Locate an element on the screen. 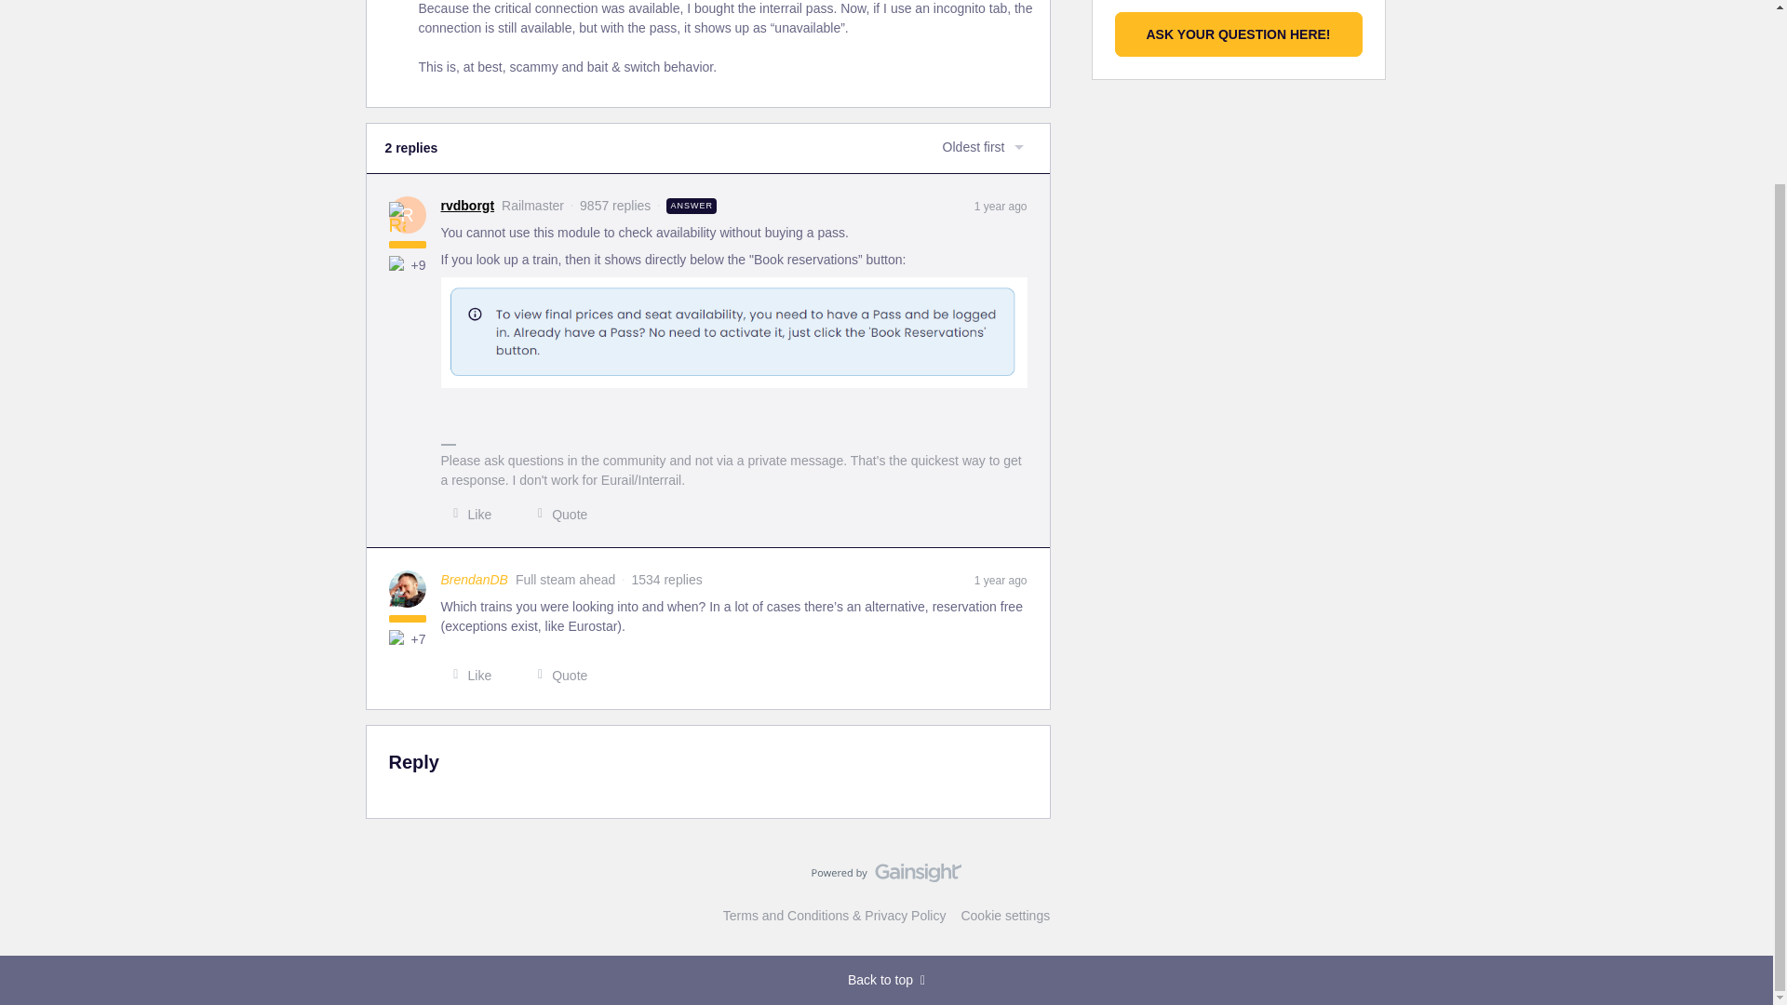 The width and height of the screenshot is (1787, 1005). Cookie settings is located at coordinates (1005, 916).